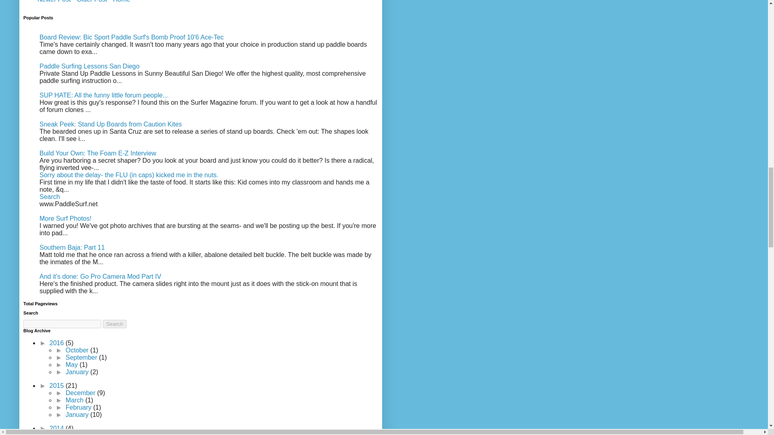  What do you see at coordinates (98, 153) in the screenshot?
I see `Build Your Own: The Foam E-Z Interview` at bounding box center [98, 153].